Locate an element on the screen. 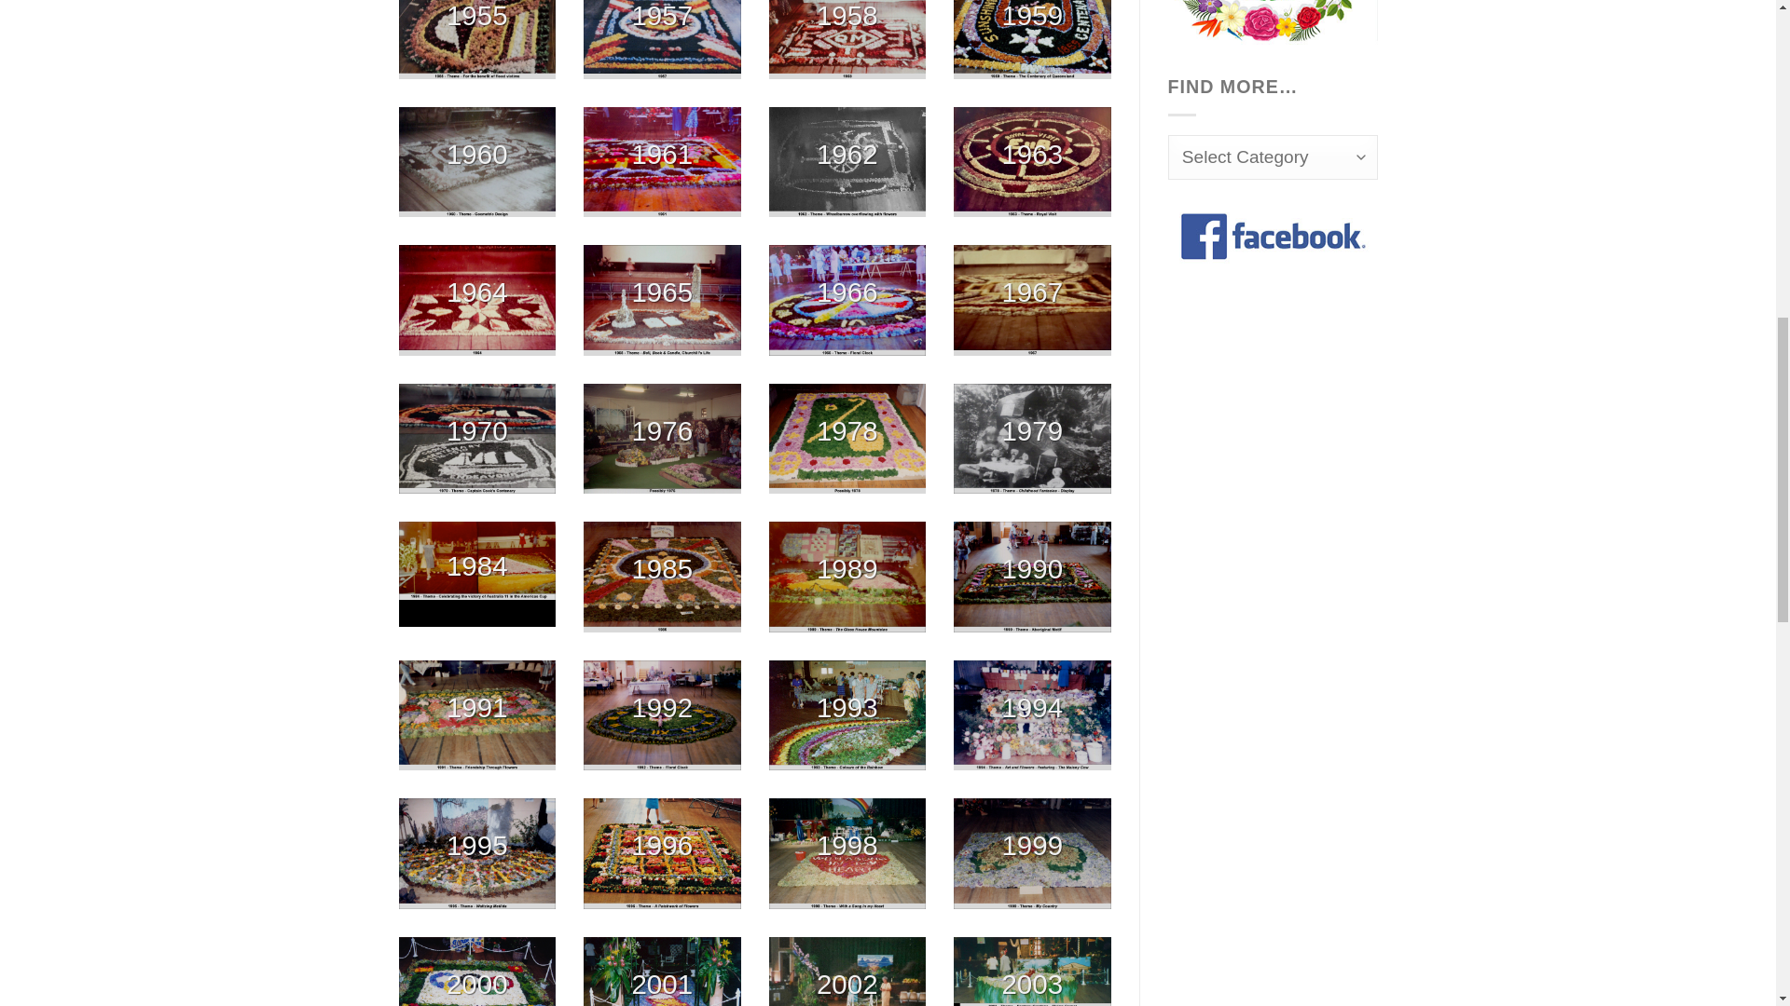  1963 is located at coordinates (1033, 162).